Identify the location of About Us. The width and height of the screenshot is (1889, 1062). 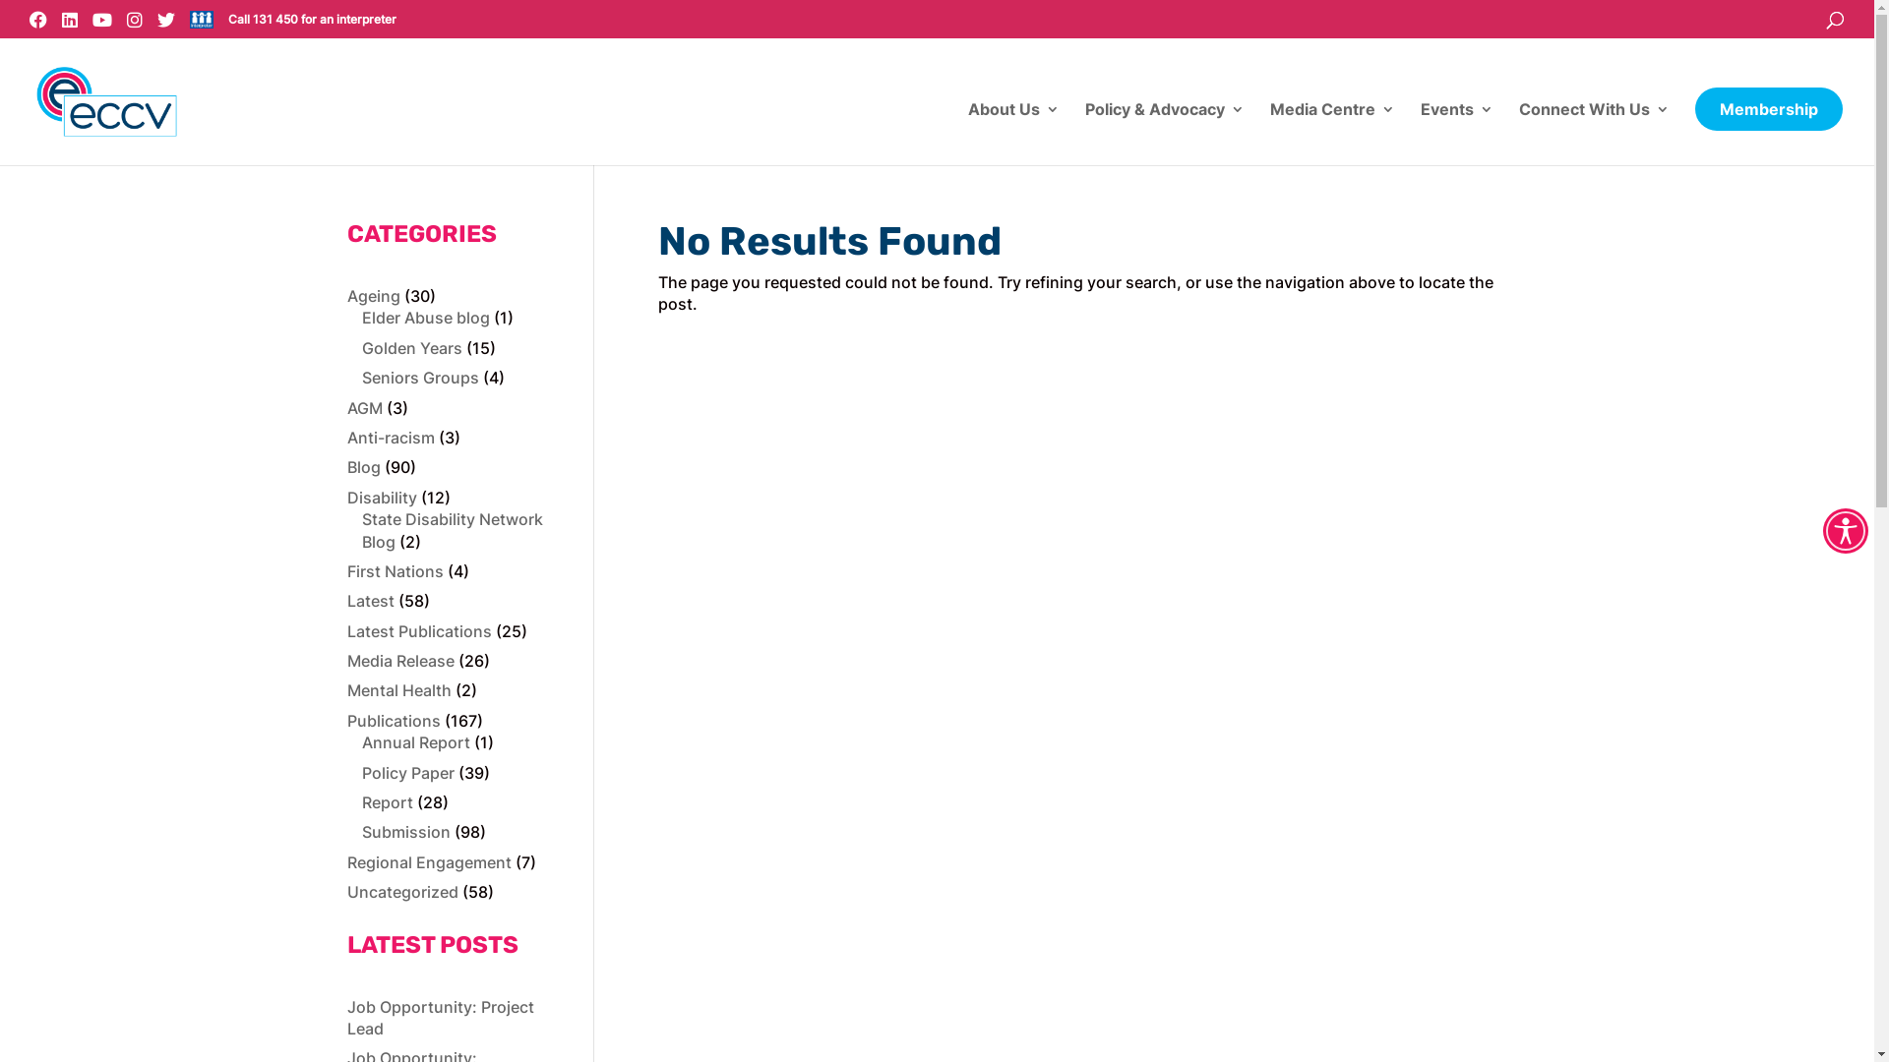
(1013, 134).